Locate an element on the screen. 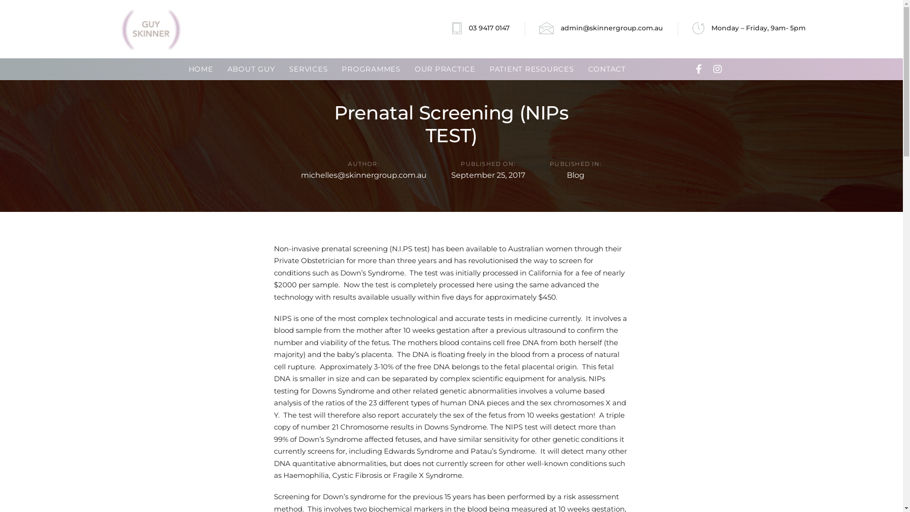 The image size is (910, 512). HOME is located at coordinates (200, 69).